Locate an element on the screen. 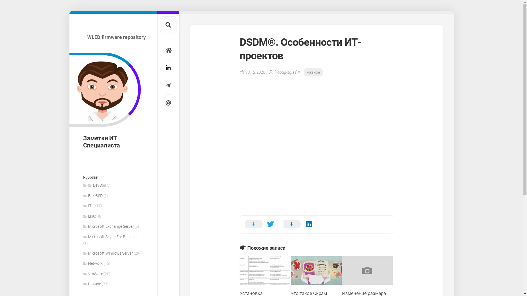  Microsoft Exchange Server is located at coordinates (108, 226).